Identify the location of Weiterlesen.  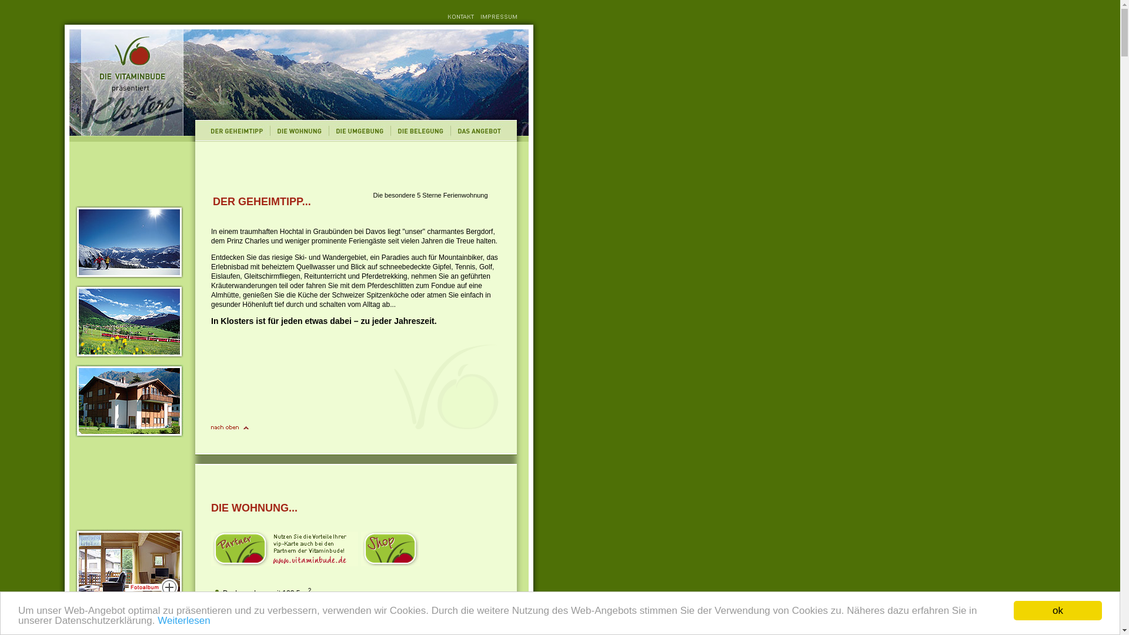
(183, 621).